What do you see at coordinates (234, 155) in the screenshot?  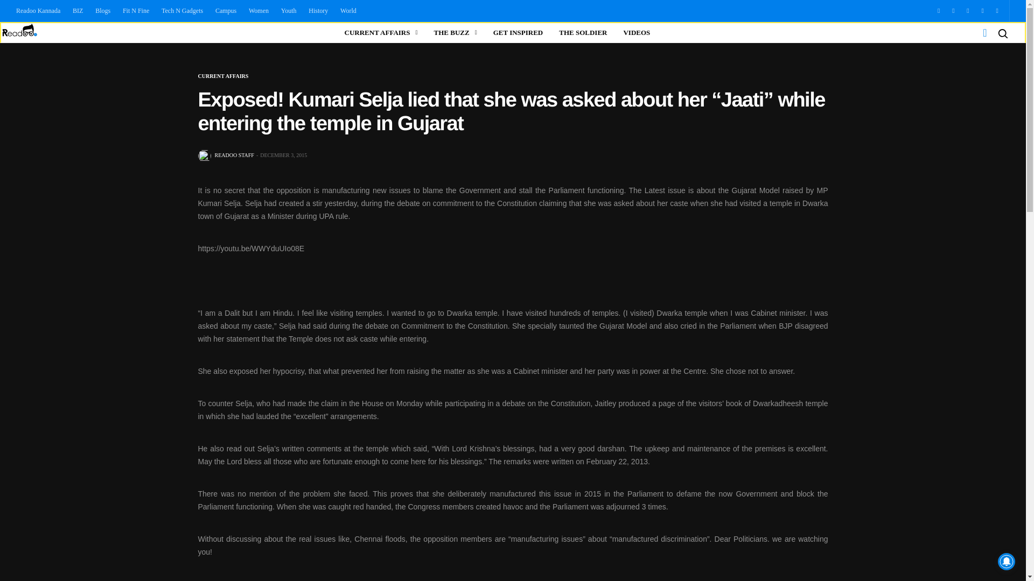 I see `Posts by Readoo Staff` at bounding box center [234, 155].